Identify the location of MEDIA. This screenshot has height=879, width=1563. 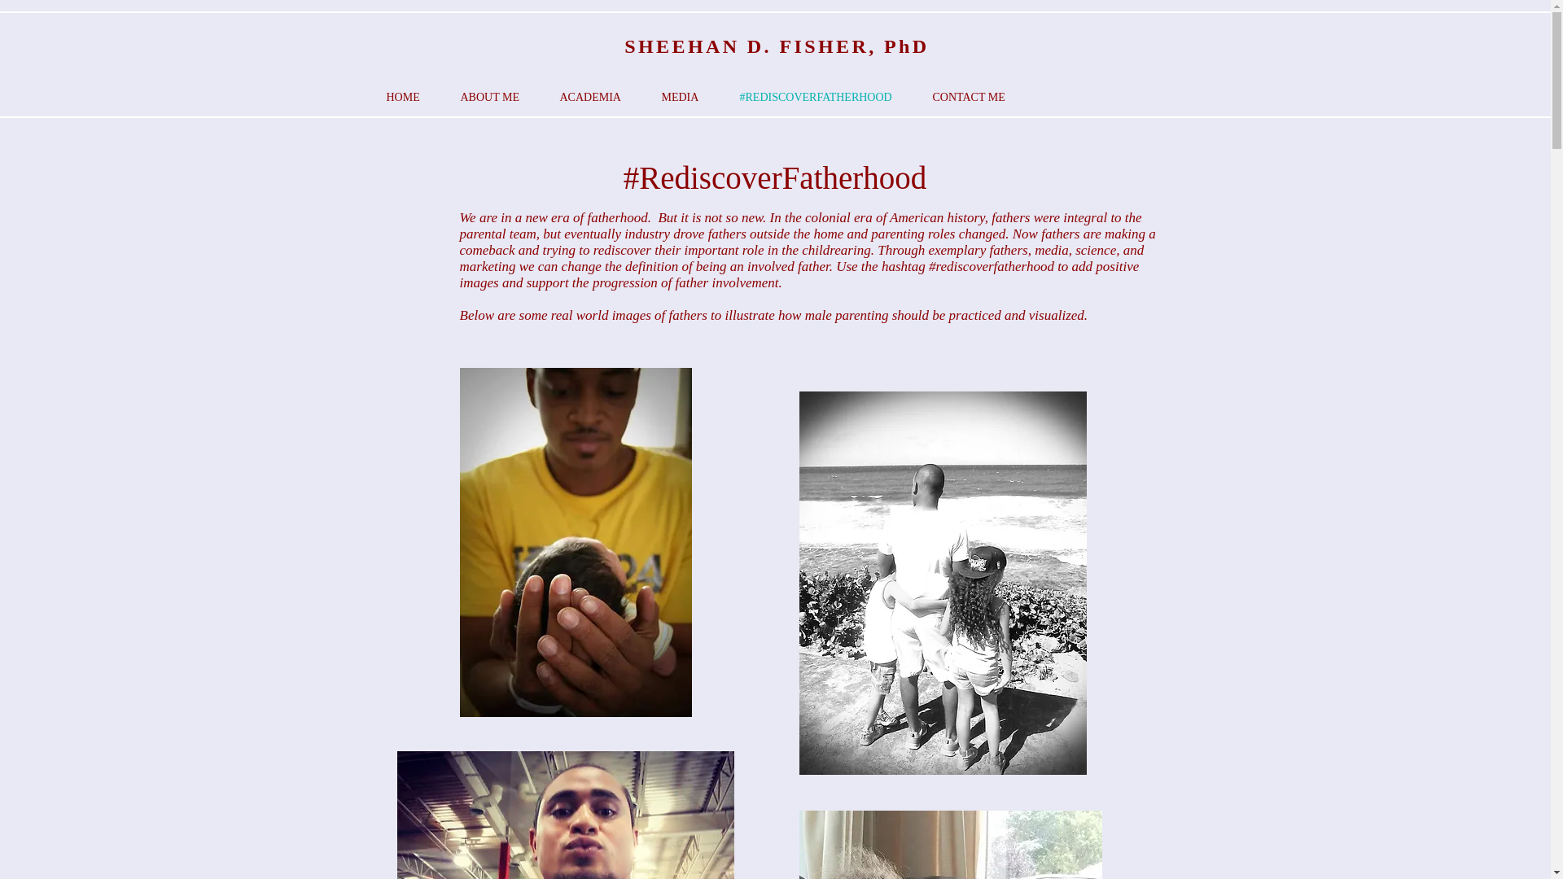
(680, 98).